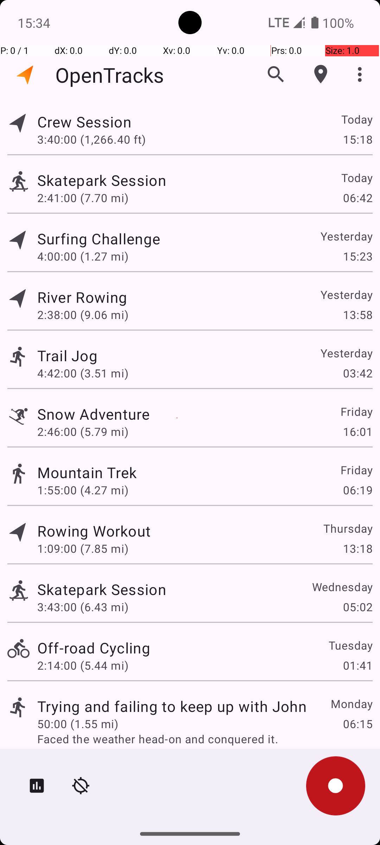  I want to click on 1:09:00 (7.85 mi), so click(83, 549).